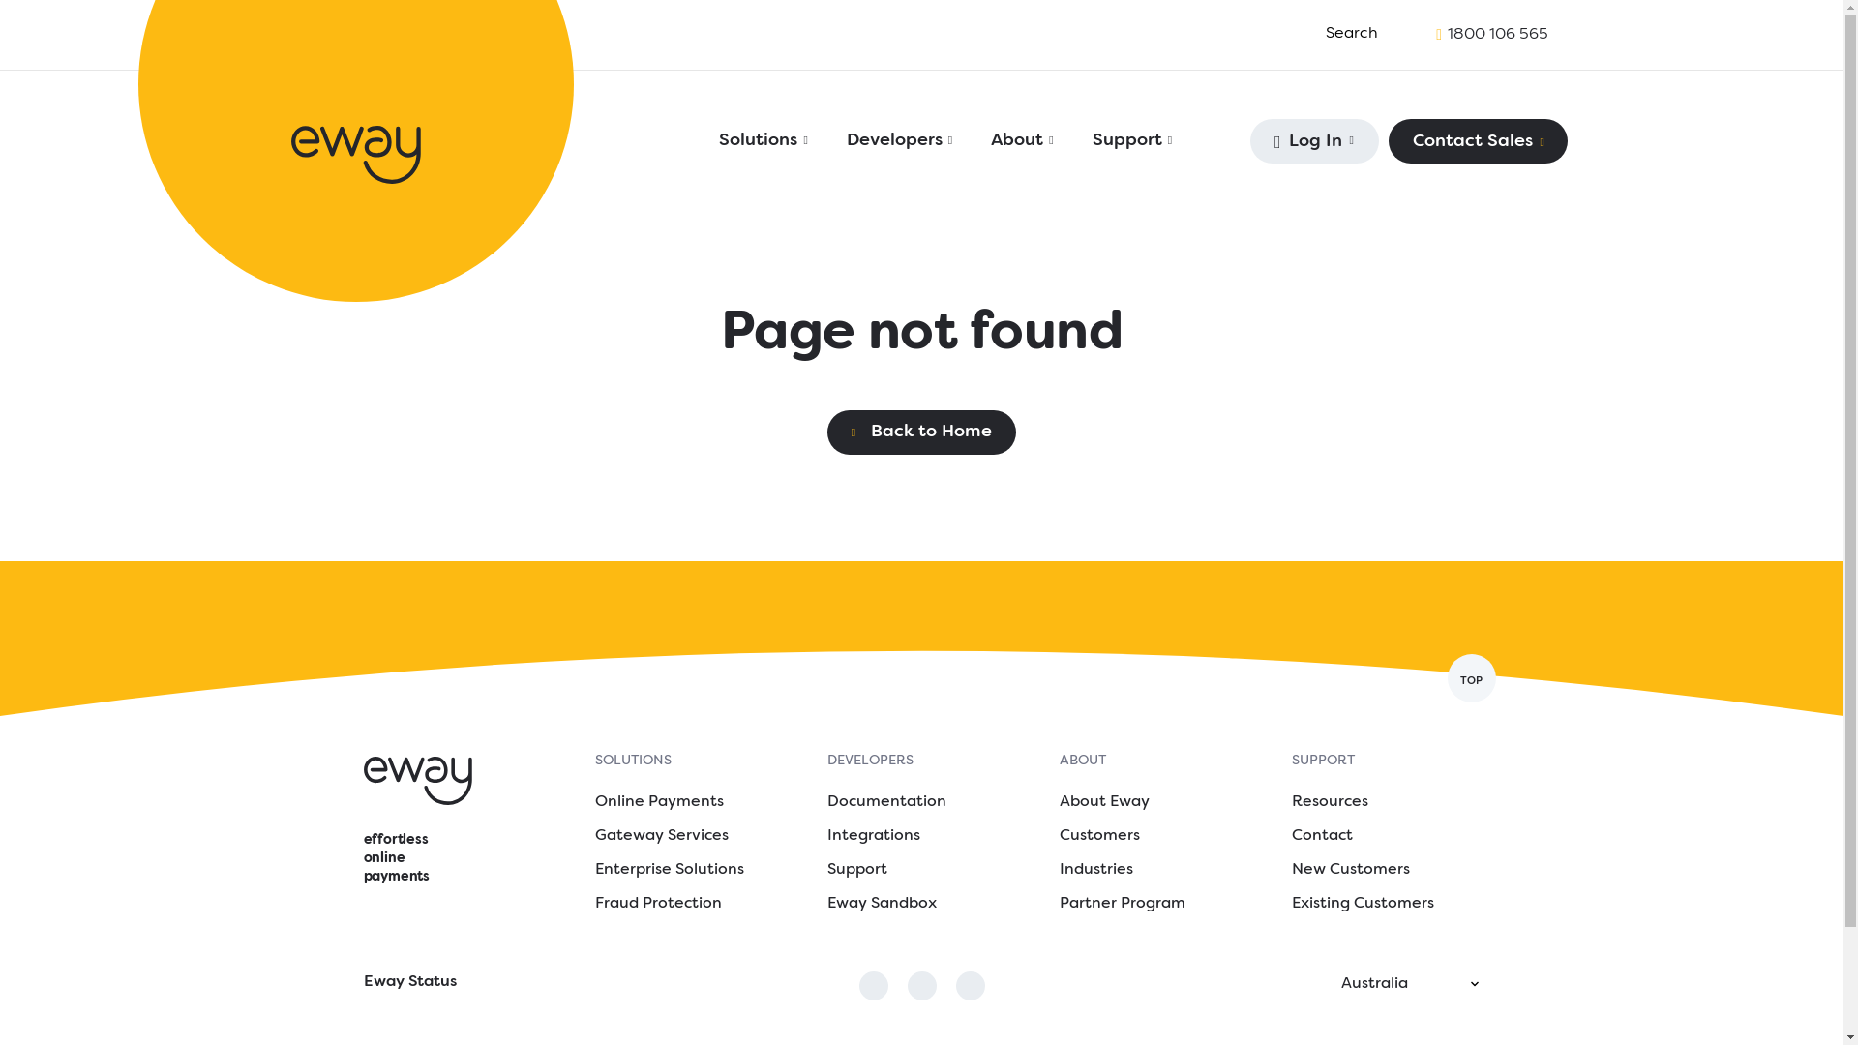  Describe the element at coordinates (869, 761) in the screenshot. I see `DEVELOPERS` at that location.